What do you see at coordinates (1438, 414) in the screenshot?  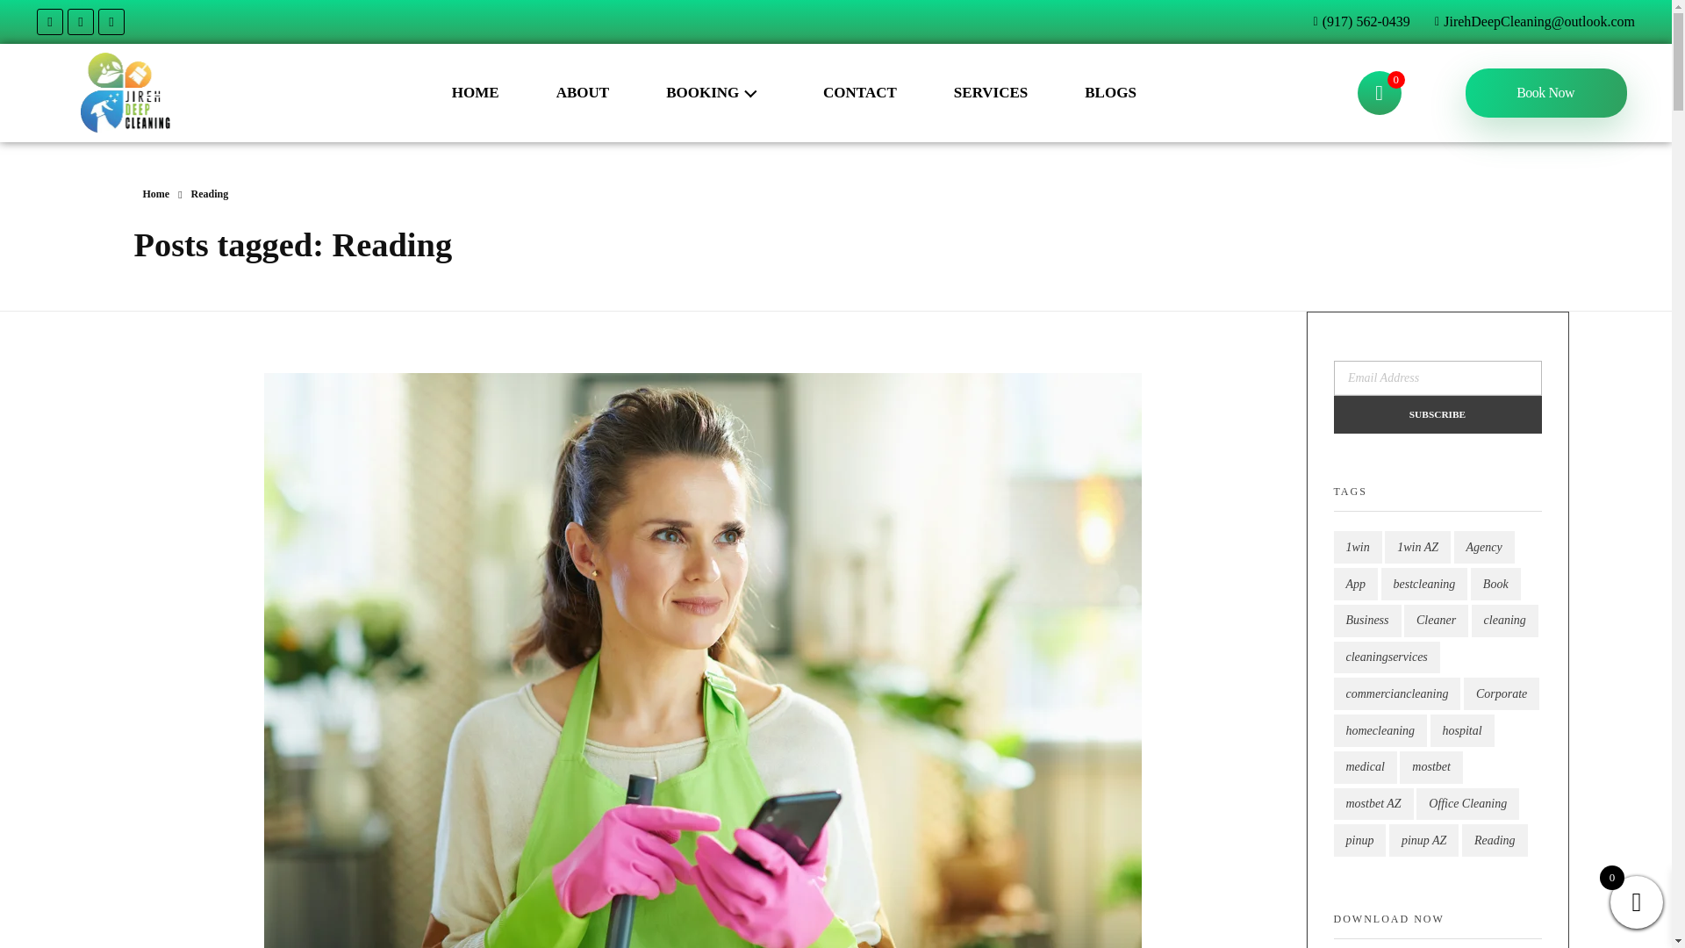 I see `Subscribe` at bounding box center [1438, 414].